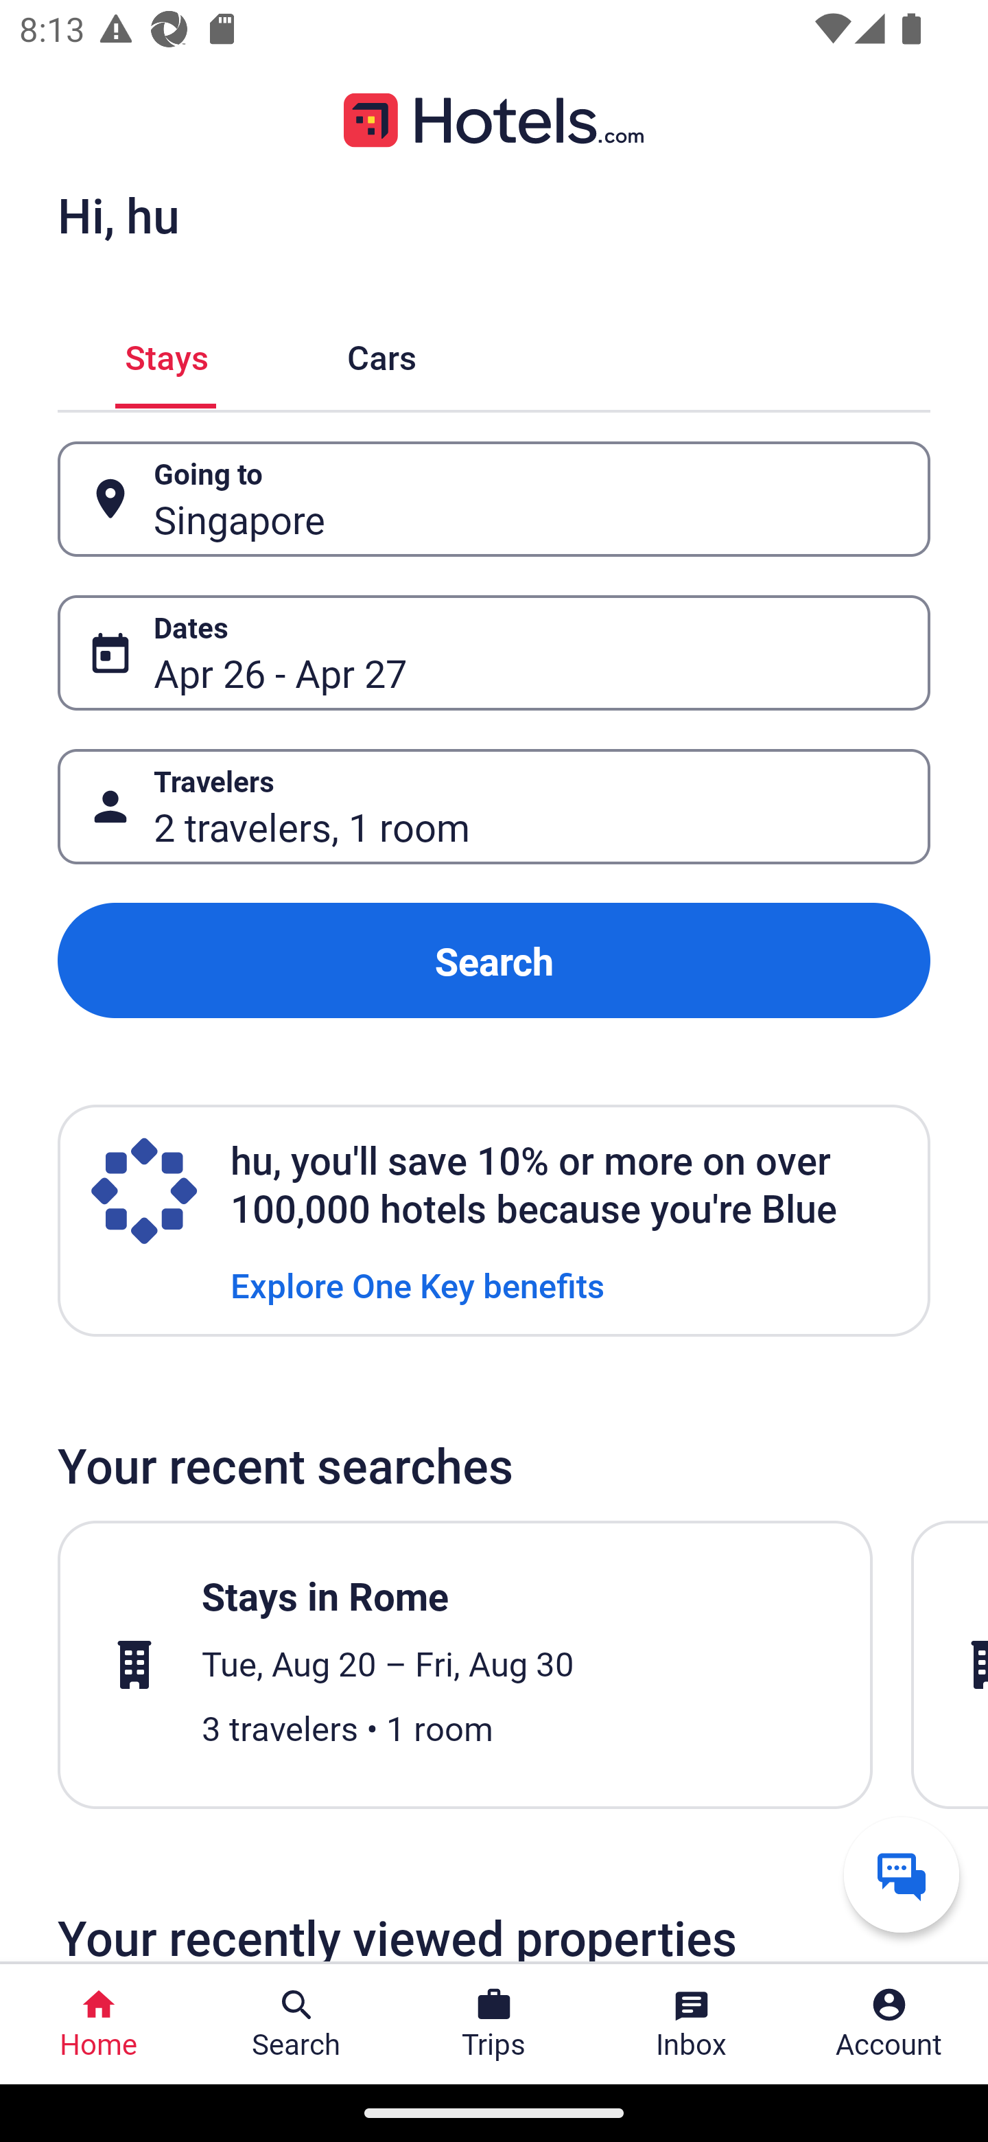 This screenshot has width=988, height=2142. What do you see at coordinates (889, 2024) in the screenshot?
I see `Account Profile. Button` at bounding box center [889, 2024].